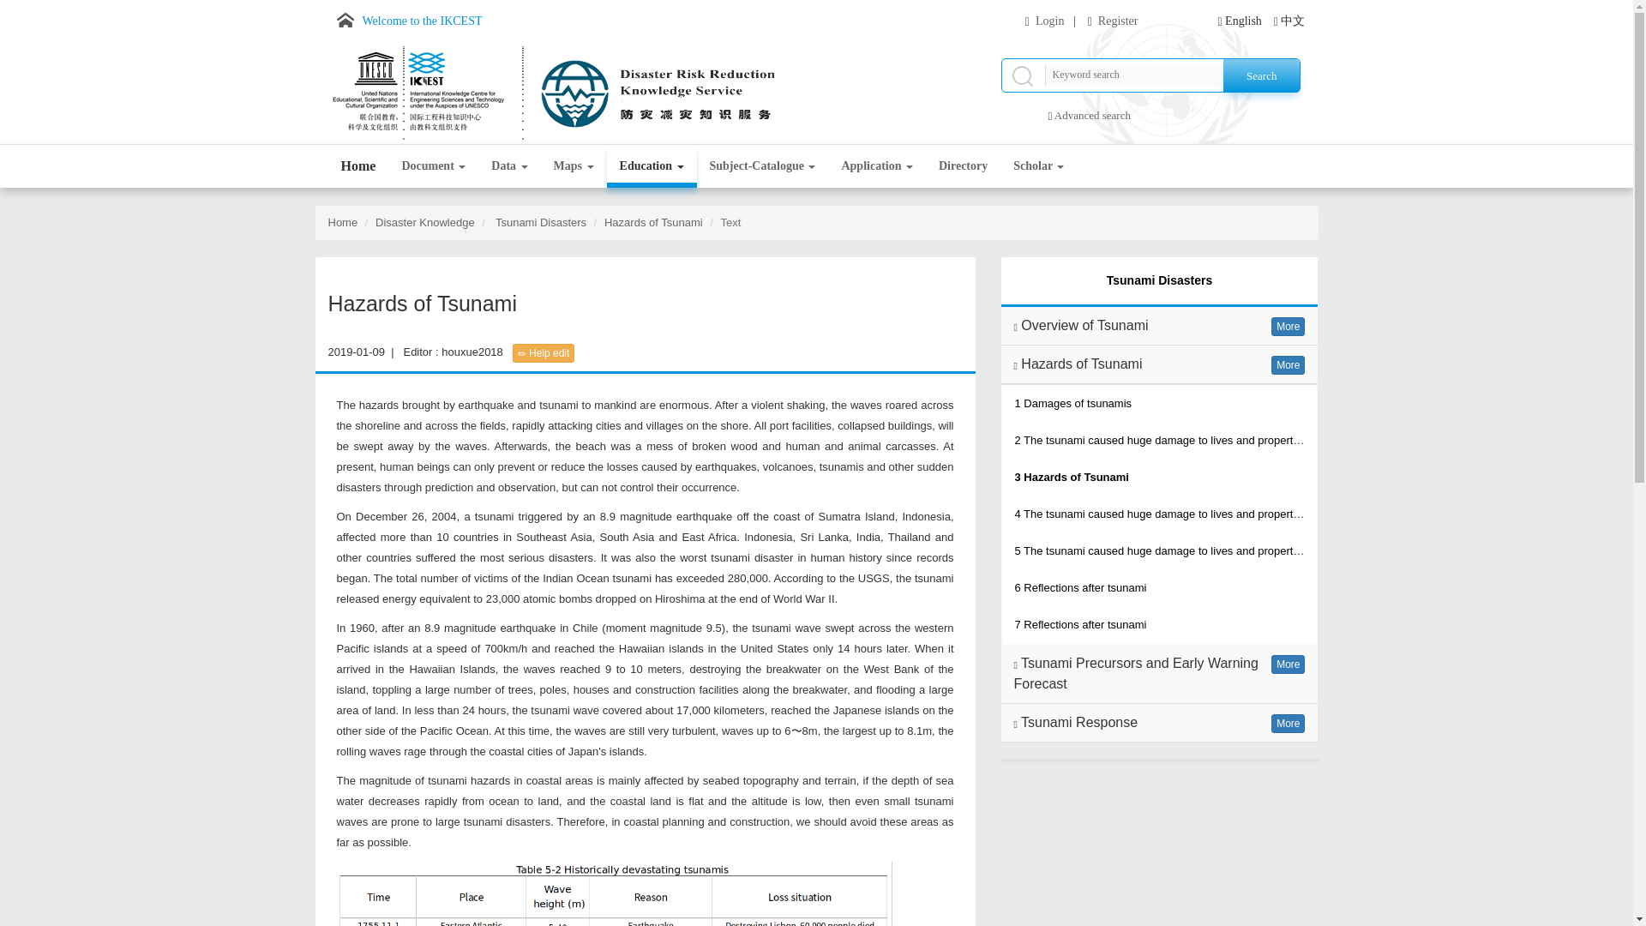 Image resolution: width=1646 pixels, height=926 pixels. I want to click on Education, so click(652, 166).